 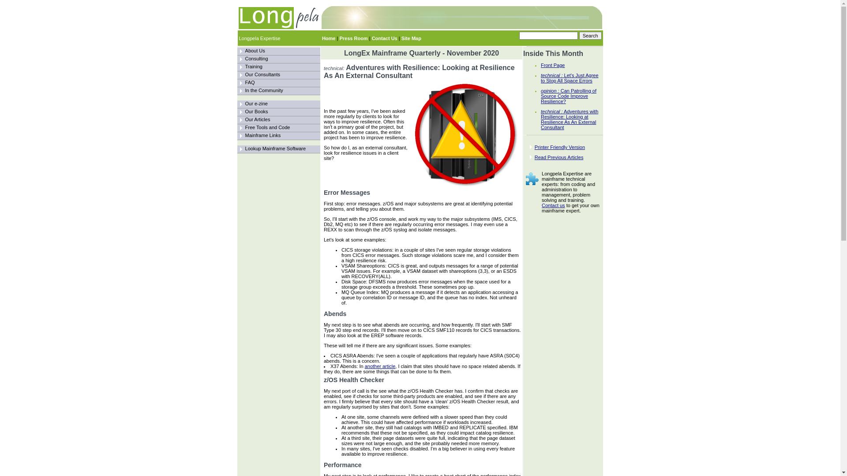 What do you see at coordinates (257, 59) in the screenshot?
I see `Consulting` at bounding box center [257, 59].